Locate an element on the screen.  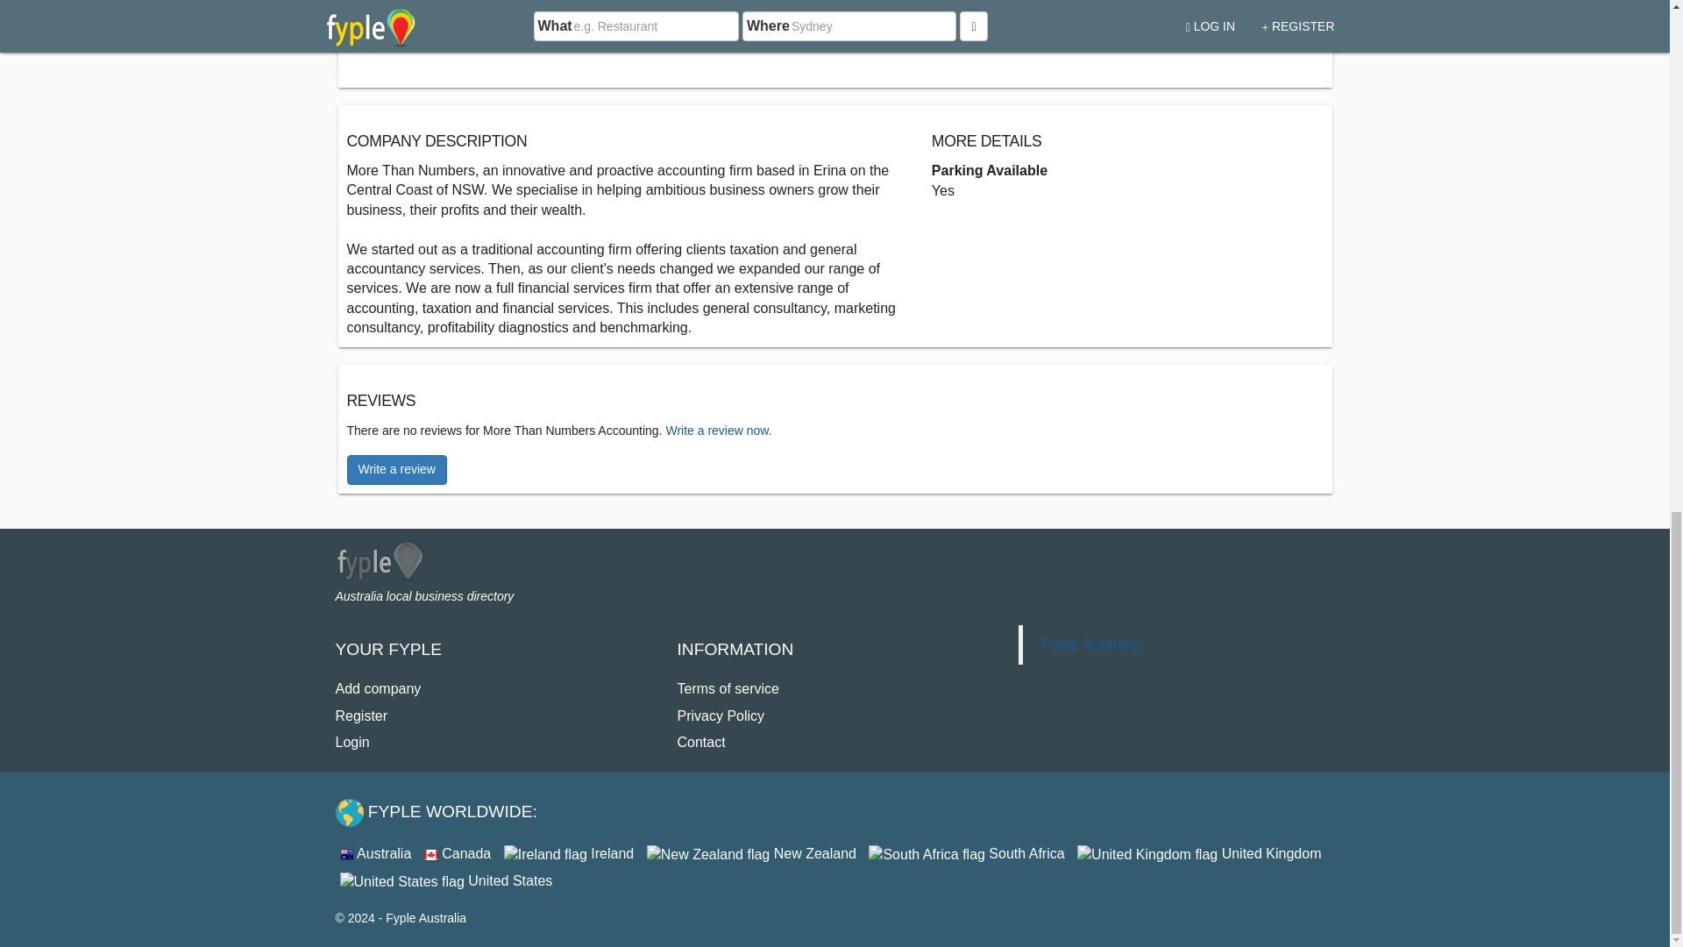
Write a review is located at coordinates (396, 470).